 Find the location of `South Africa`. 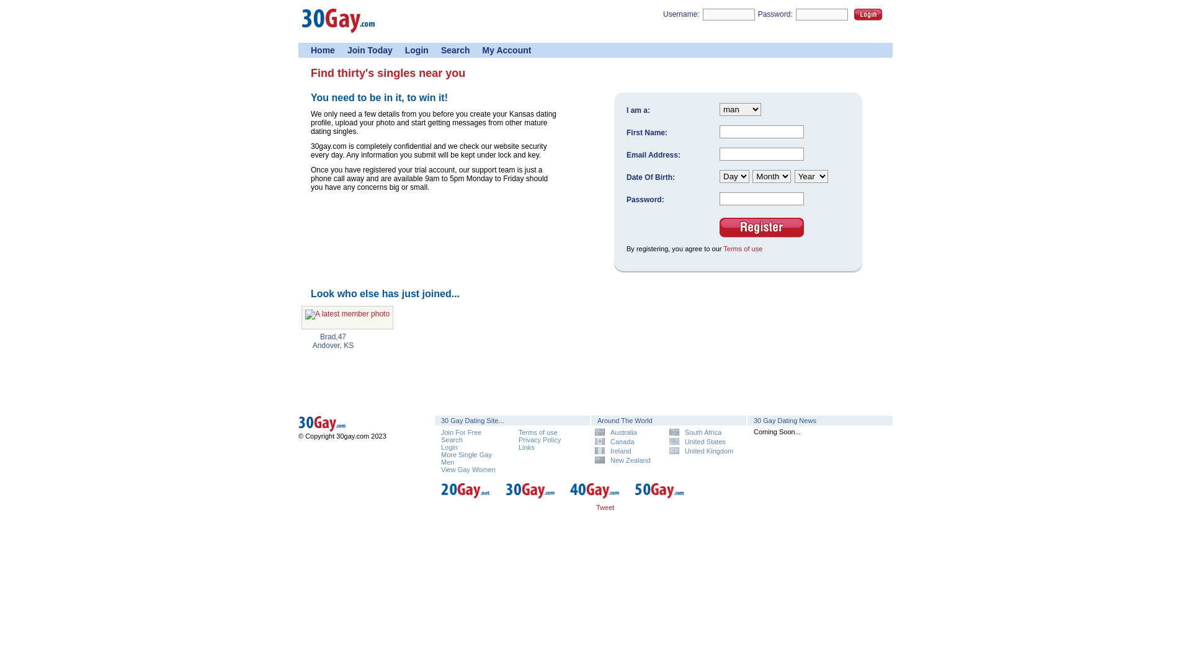

South Africa is located at coordinates (702, 432).